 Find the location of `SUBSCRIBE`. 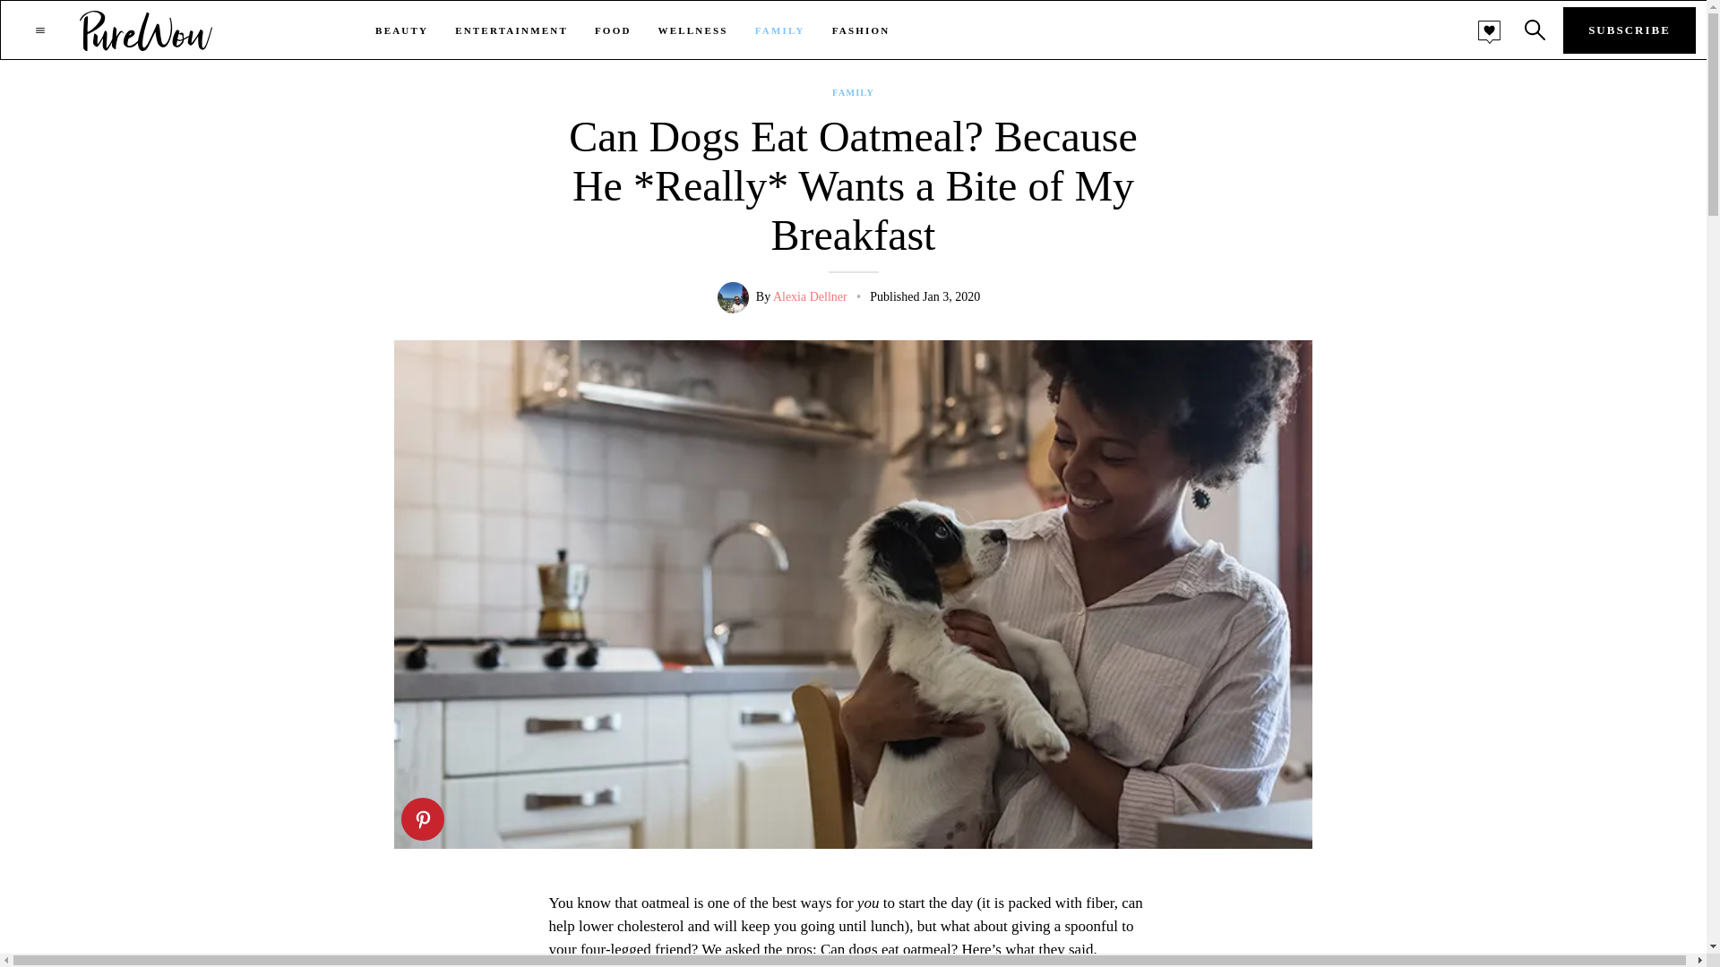

SUBSCRIBE is located at coordinates (1630, 30).